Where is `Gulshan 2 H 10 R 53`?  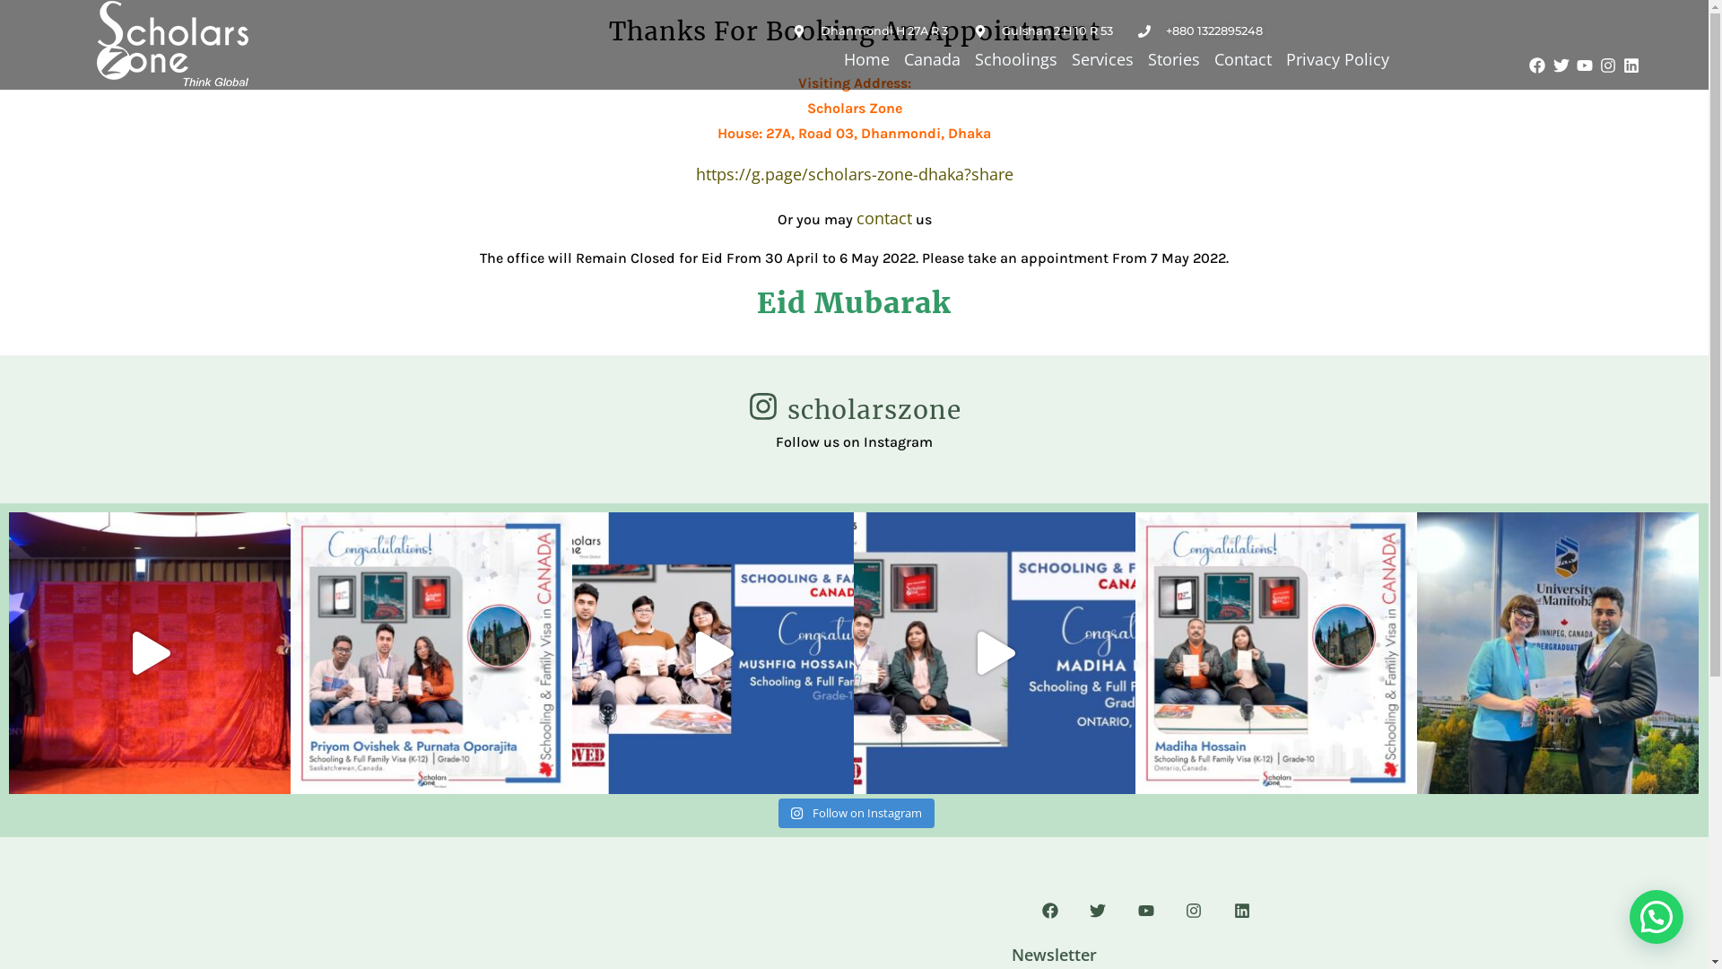 Gulshan 2 H 10 R 53 is located at coordinates (1042, 31).